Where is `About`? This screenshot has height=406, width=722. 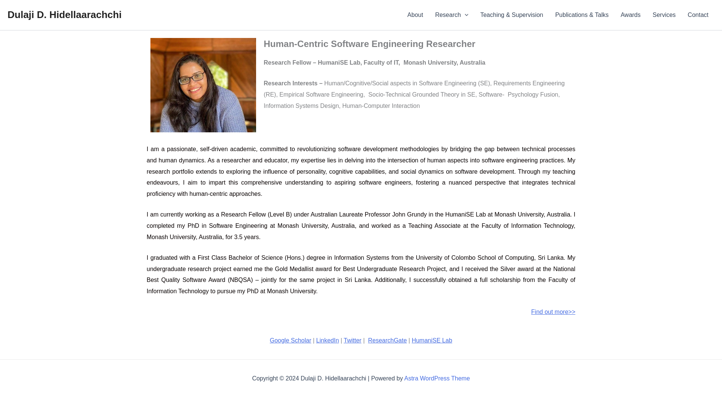 About is located at coordinates (415, 15).